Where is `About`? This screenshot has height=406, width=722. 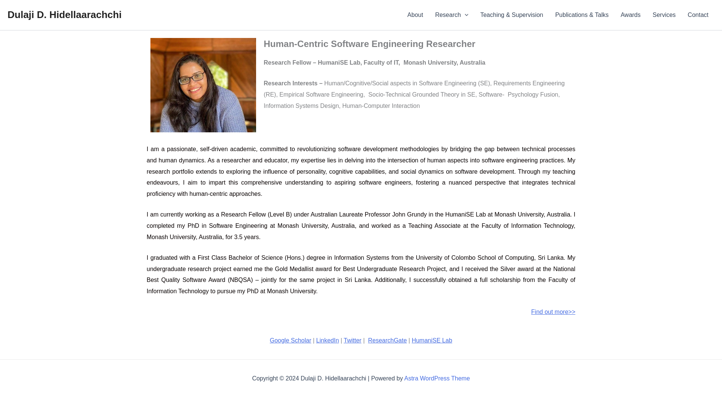 About is located at coordinates (415, 15).